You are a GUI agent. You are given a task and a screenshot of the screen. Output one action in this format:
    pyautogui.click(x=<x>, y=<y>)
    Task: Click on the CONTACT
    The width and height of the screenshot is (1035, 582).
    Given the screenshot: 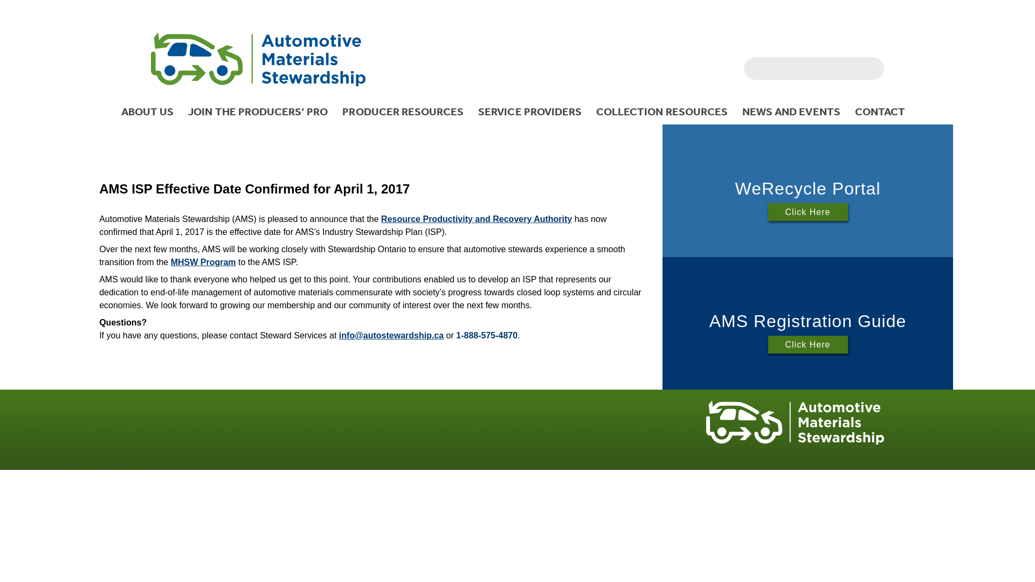 What is the action you would take?
    pyautogui.click(x=884, y=112)
    